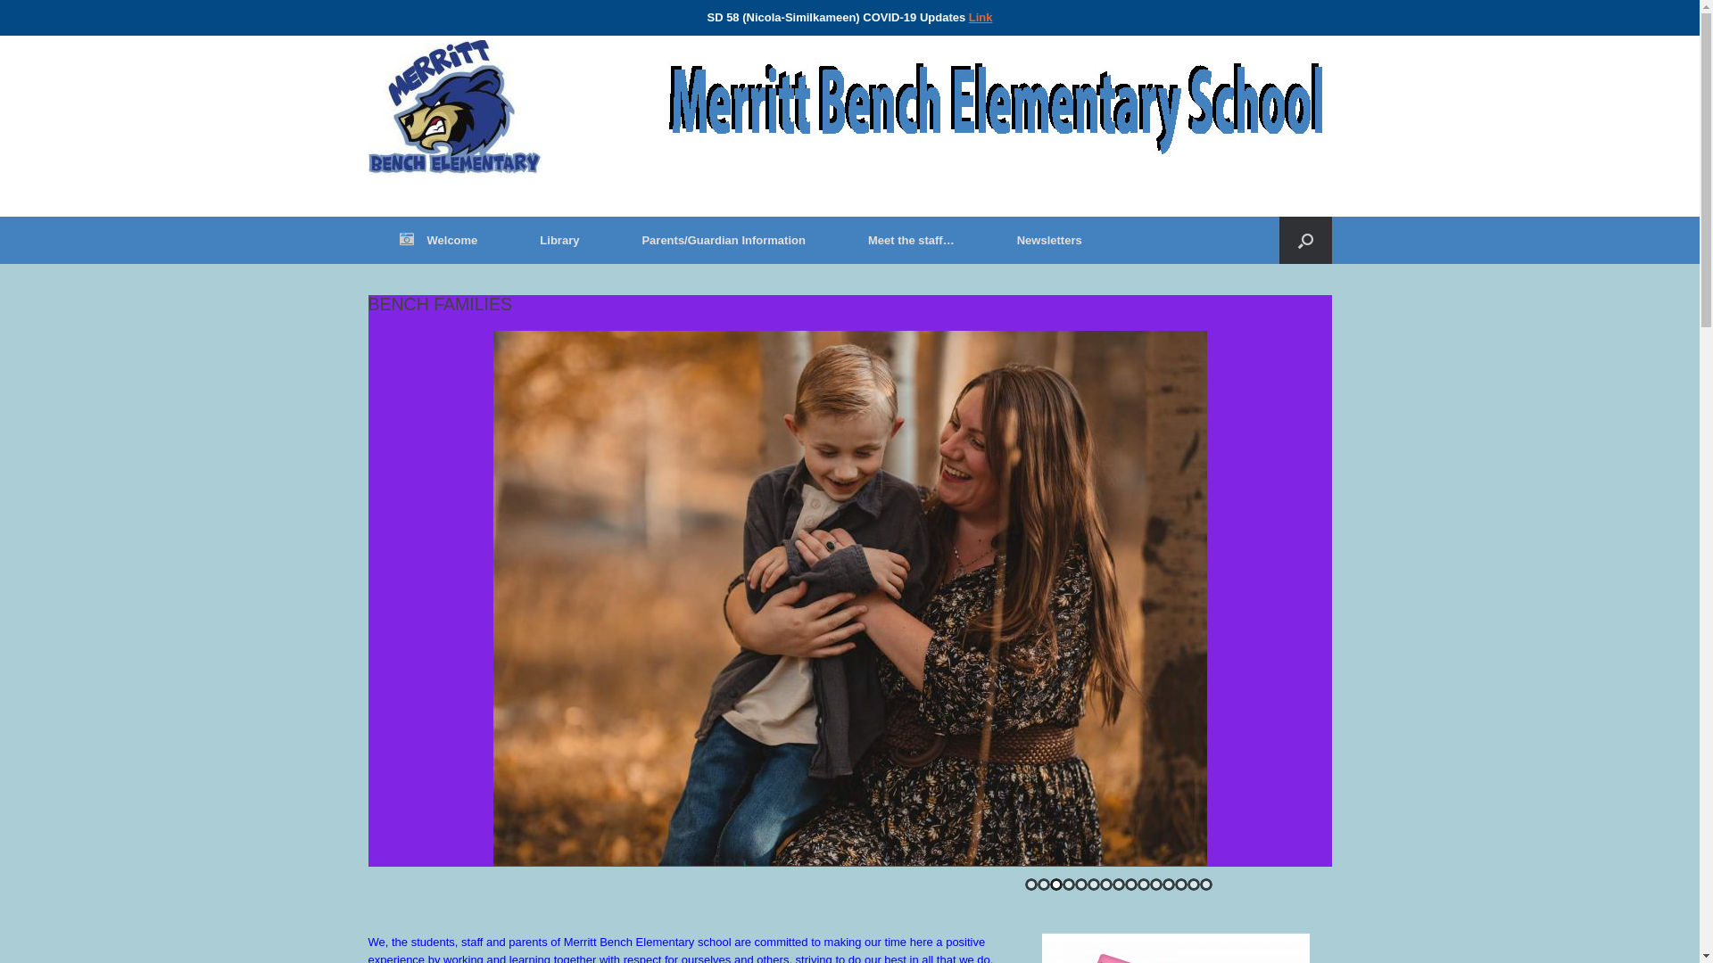  I want to click on 2, so click(1043, 885).